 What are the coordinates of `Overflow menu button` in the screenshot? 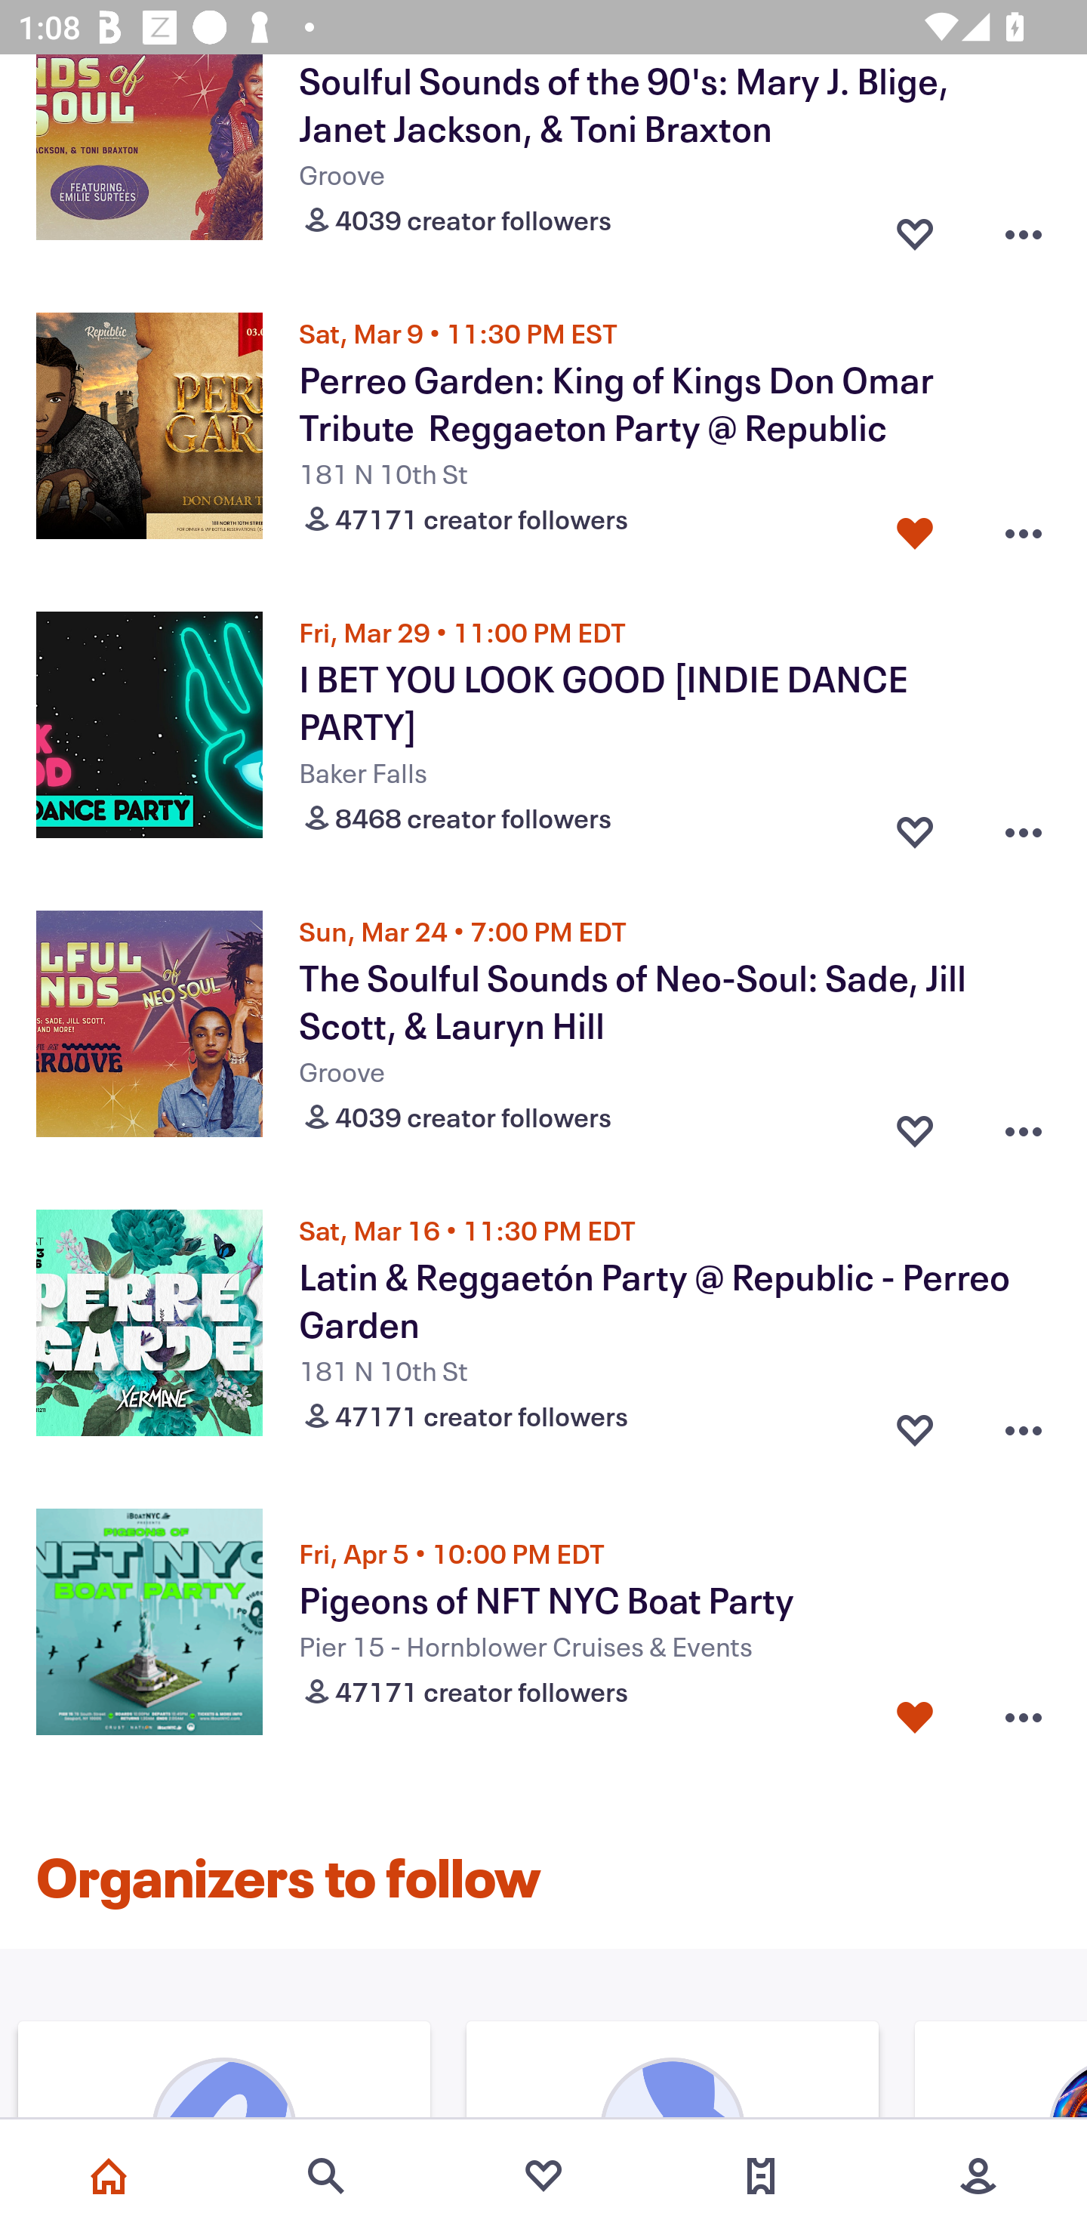 It's located at (1024, 1125).